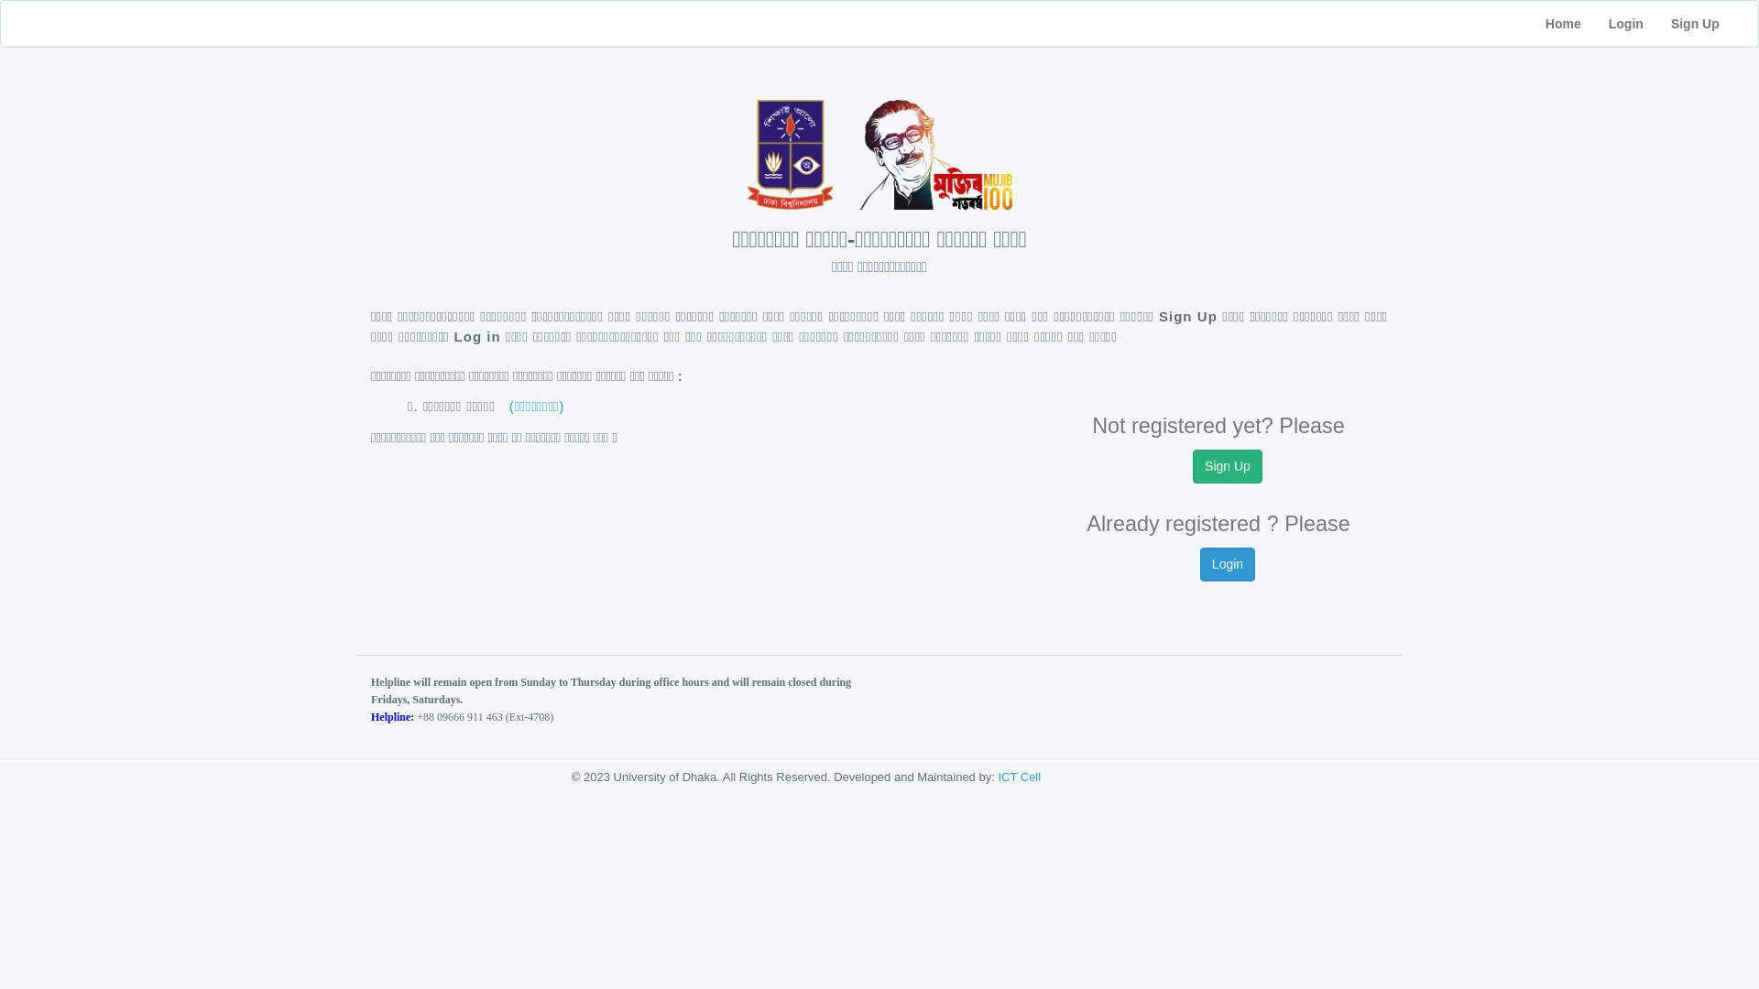 This screenshot has height=989, width=1759. I want to click on ICT Cell, so click(1019, 777).